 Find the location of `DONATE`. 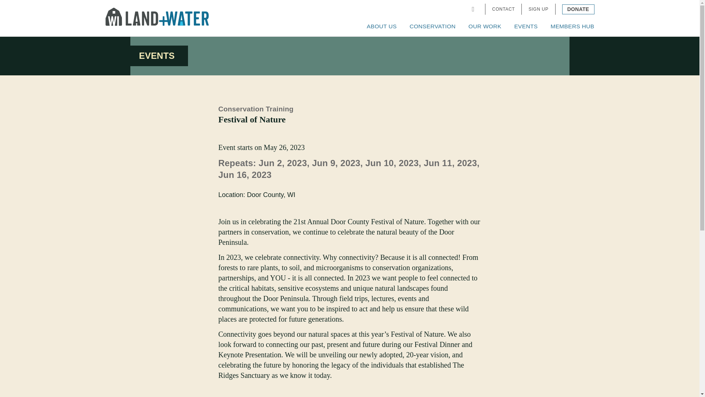

DONATE is located at coordinates (578, 9).